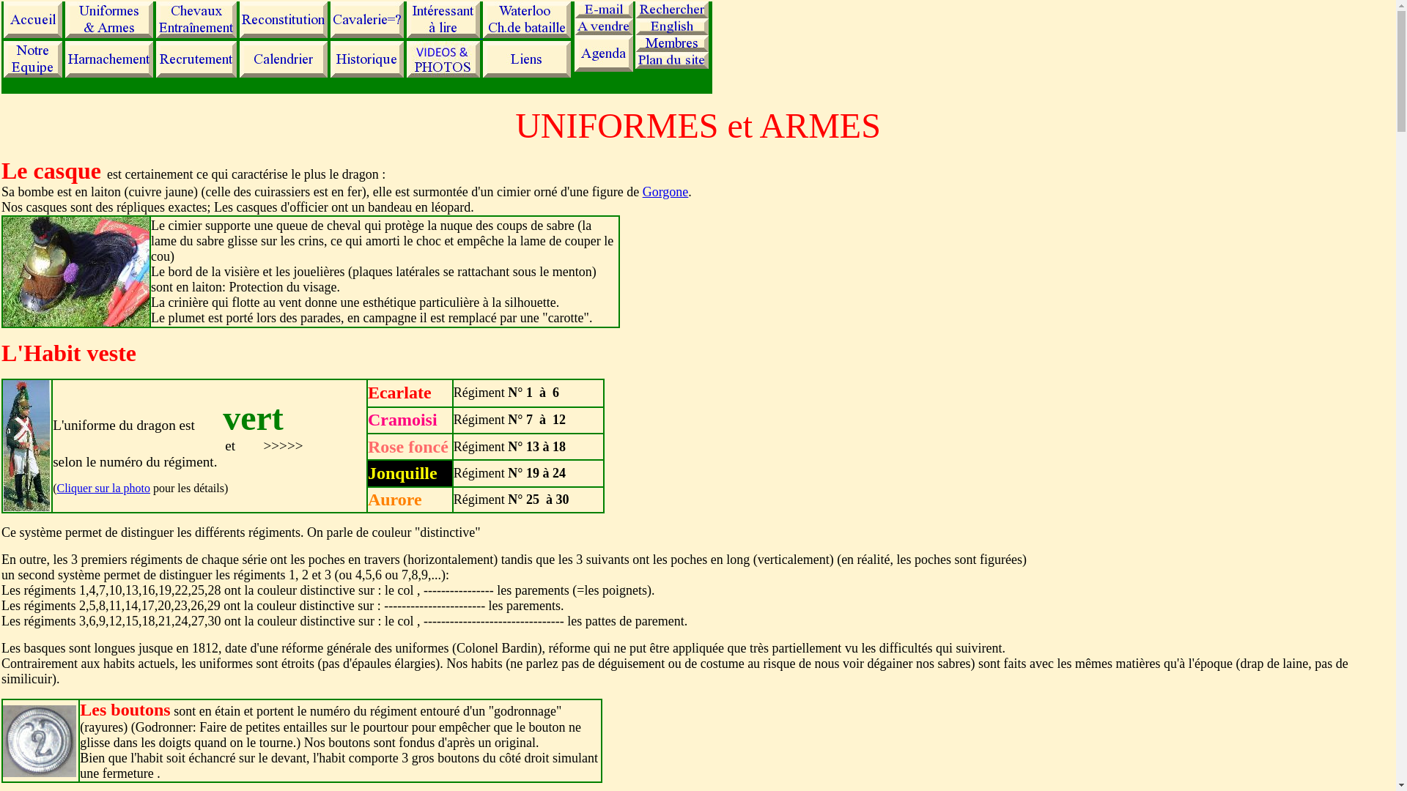 Image resolution: width=1407 pixels, height=791 pixels. I want to click on Gorgone, so click(665, 192).